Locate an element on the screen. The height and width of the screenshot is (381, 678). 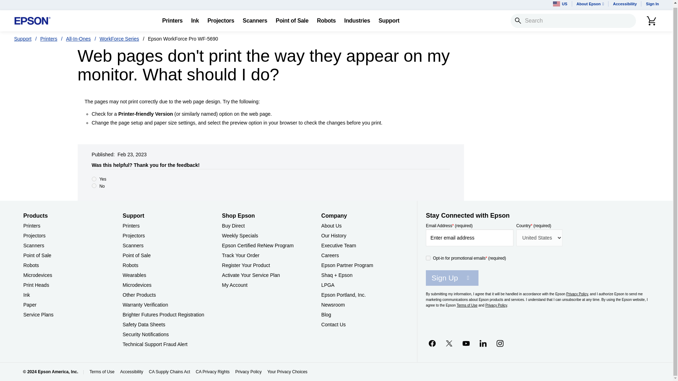
About Epson is located at coordinates (590, 5).